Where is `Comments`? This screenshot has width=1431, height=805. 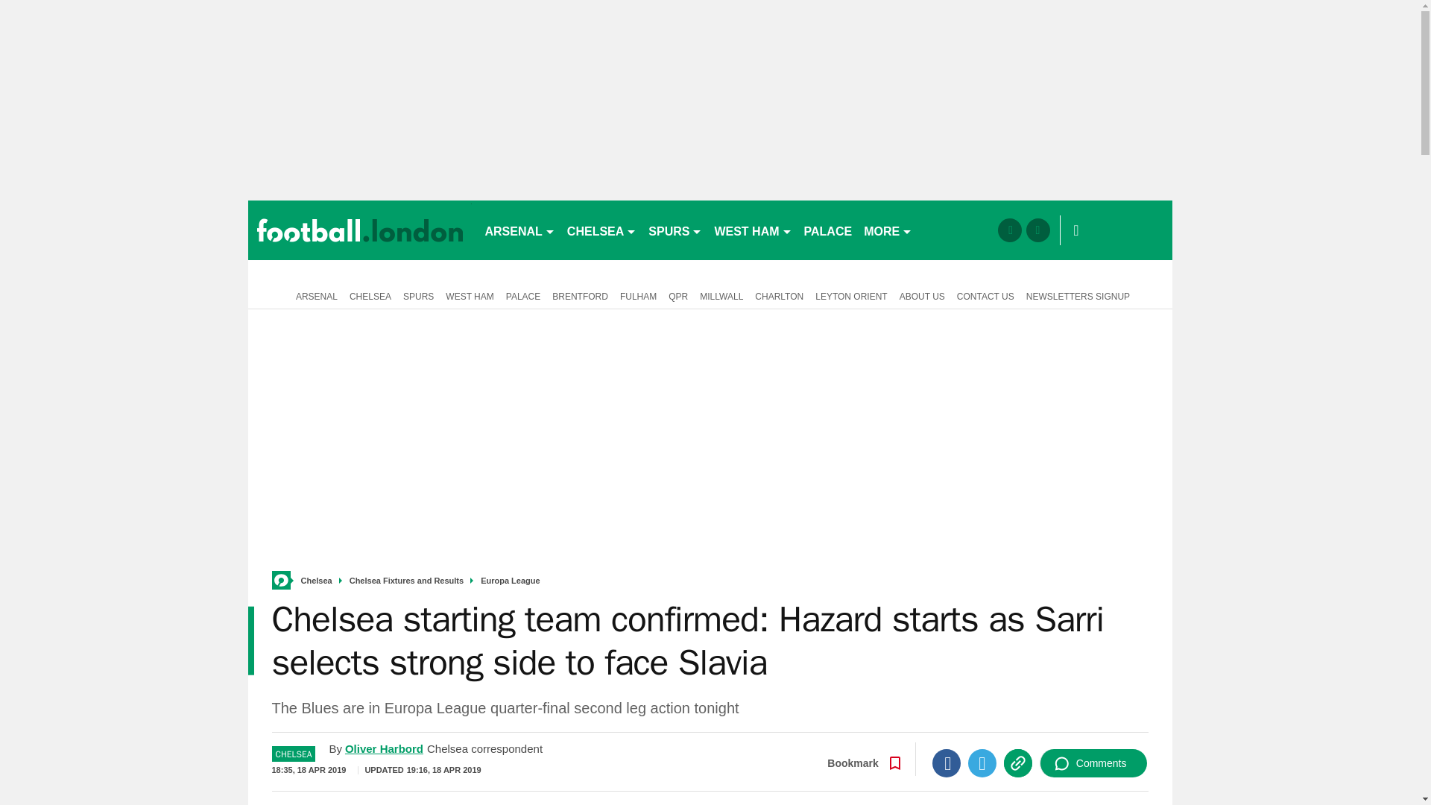
Comments is located at coordinates (1093, 763).